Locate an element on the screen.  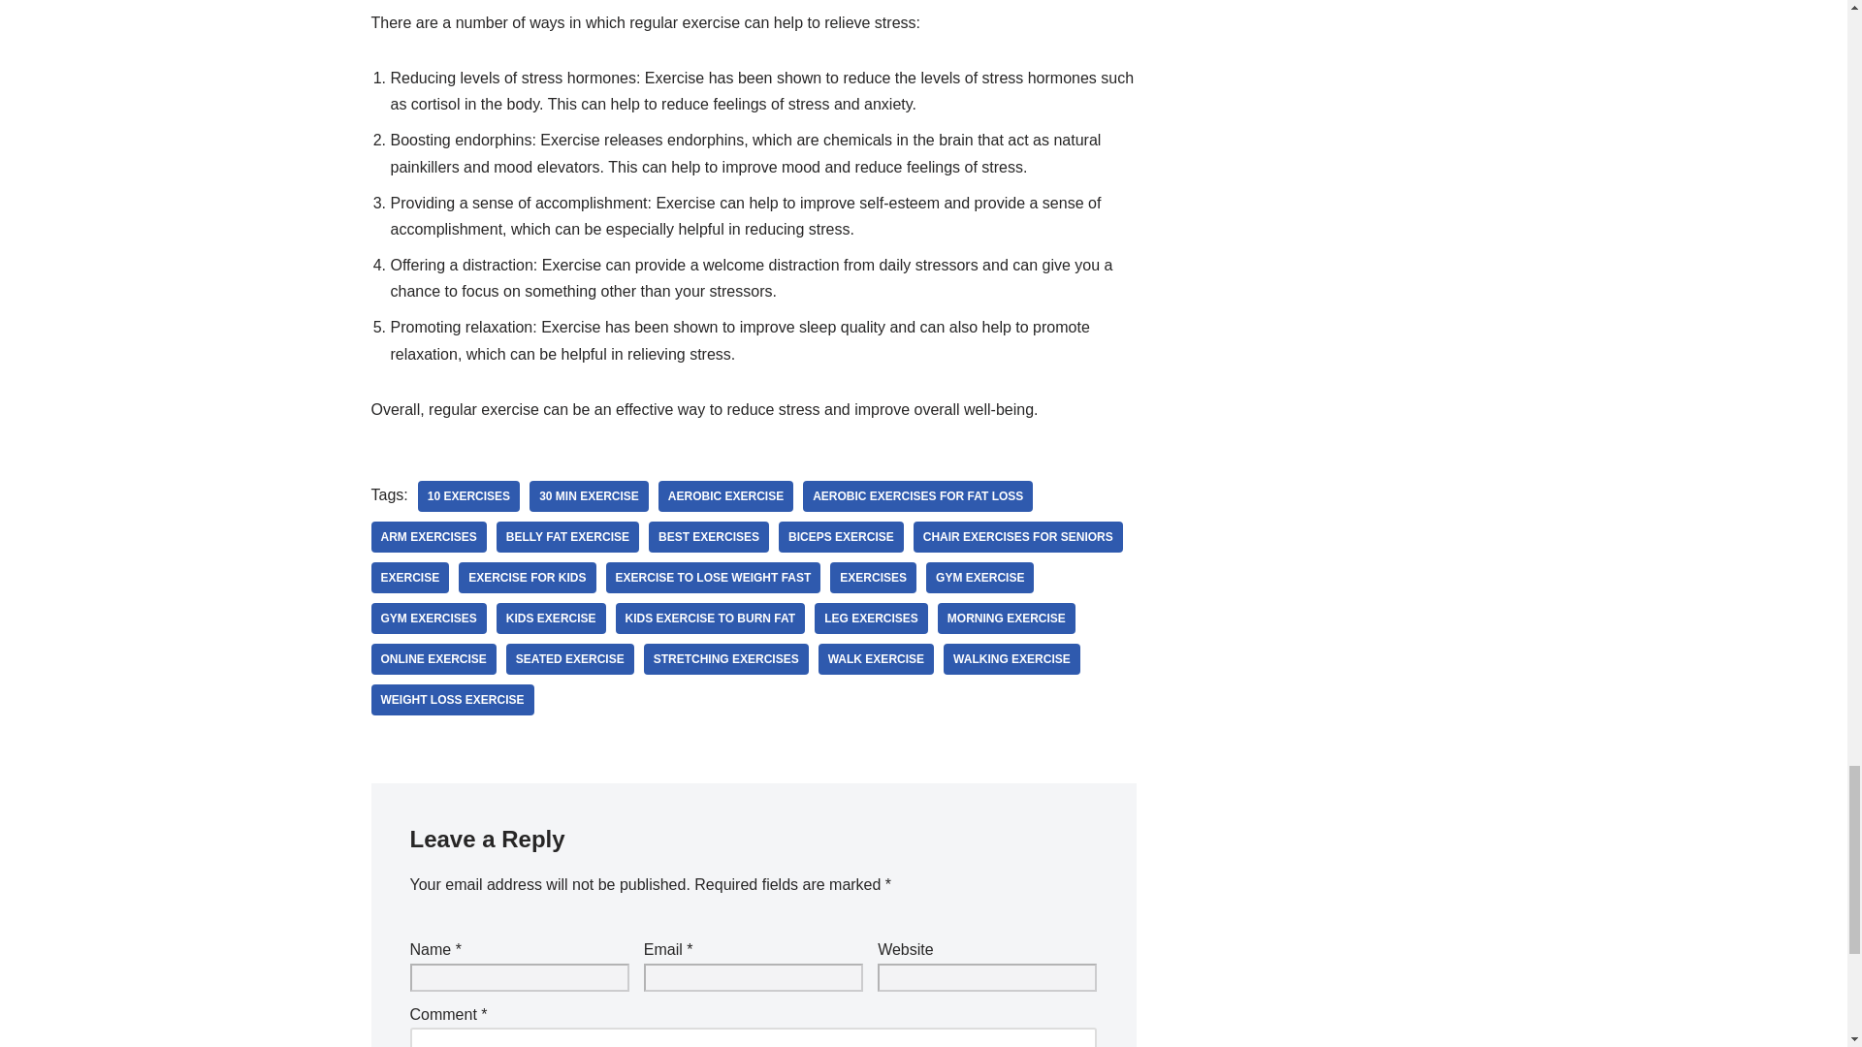
EXERCISE TO LOSE WEIGHT FAST is located at coordinates (714, 578).